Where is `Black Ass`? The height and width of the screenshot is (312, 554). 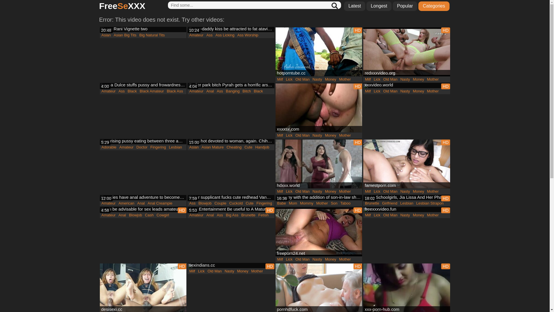 Black Ass is located at coordinates (175, 91).